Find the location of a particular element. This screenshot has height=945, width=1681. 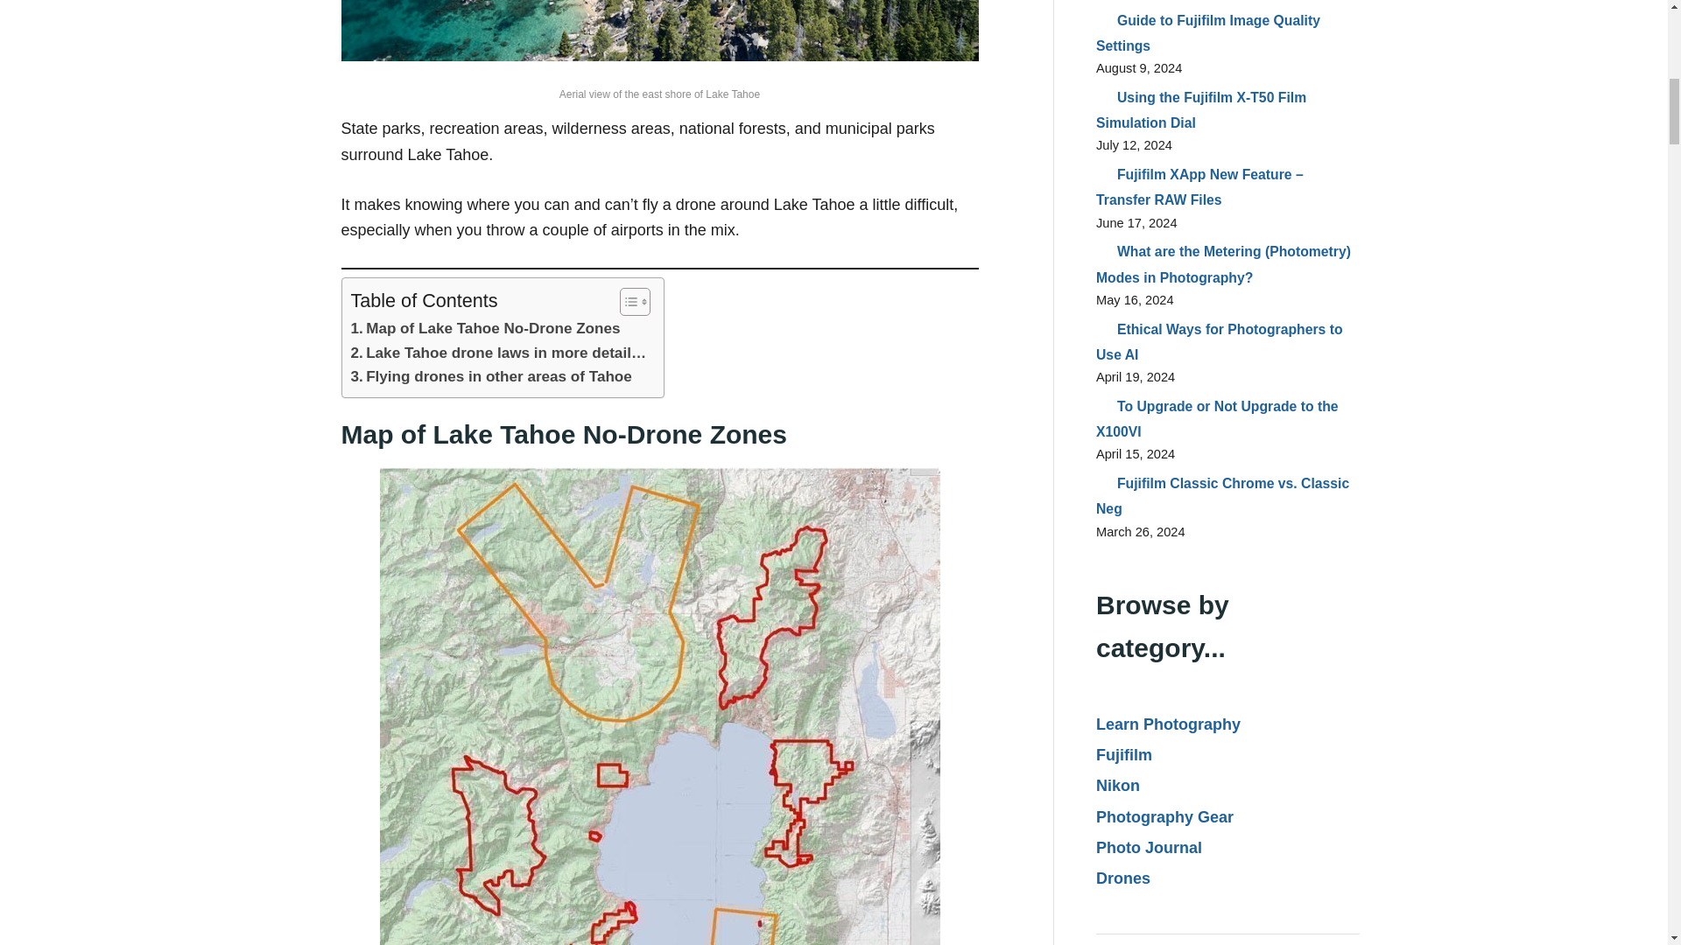

Flying drones in other areas of Tahoe is located at coordinates (490, 376).